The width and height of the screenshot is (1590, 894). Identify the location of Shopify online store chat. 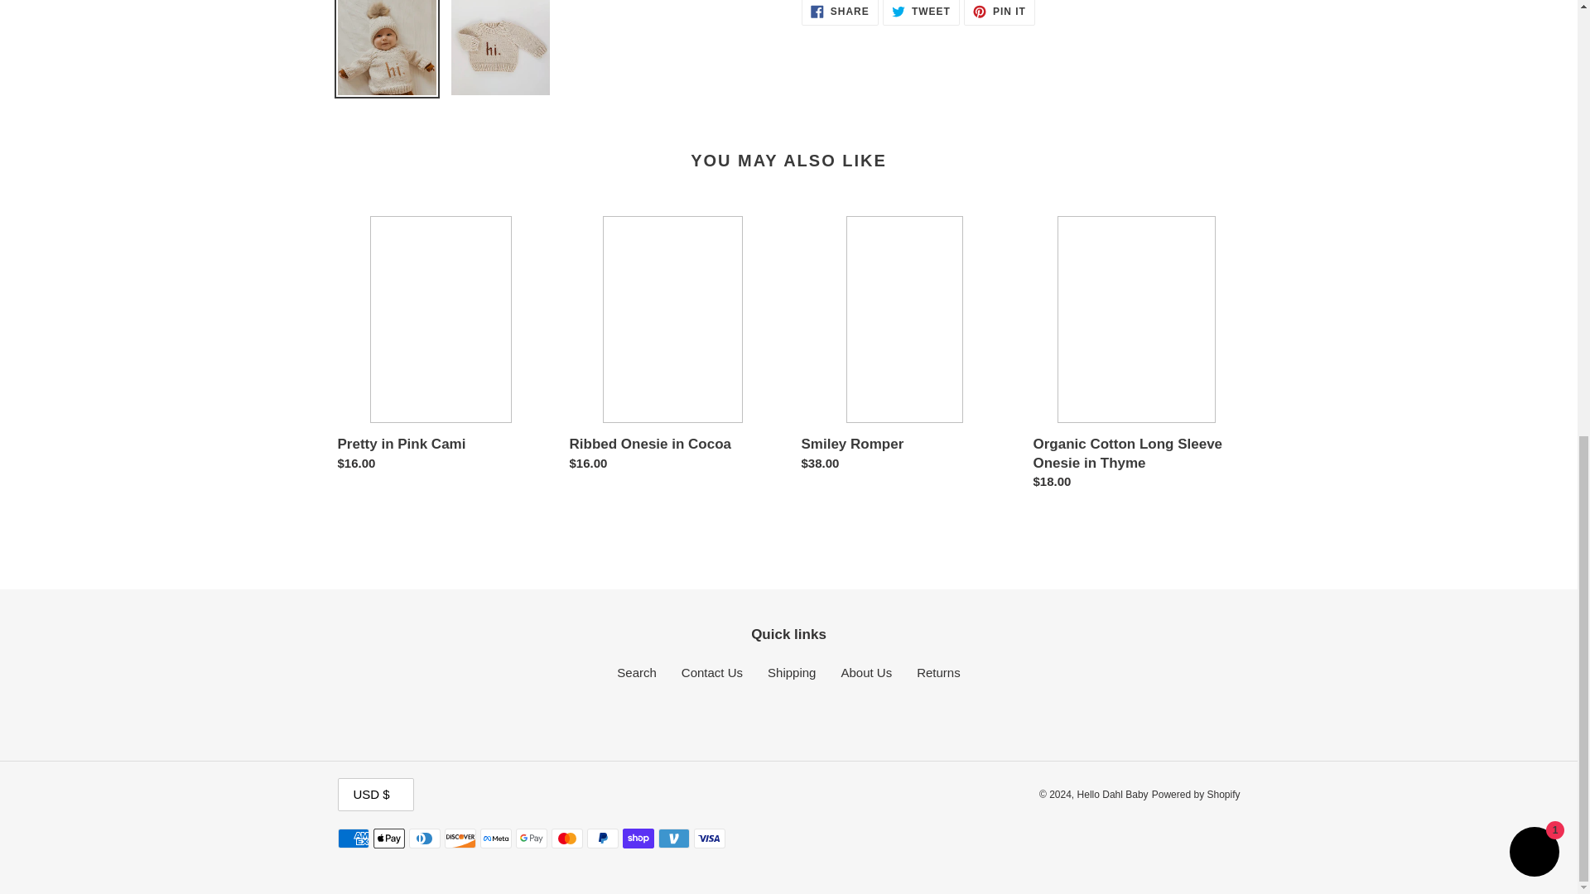
(1534, 15).